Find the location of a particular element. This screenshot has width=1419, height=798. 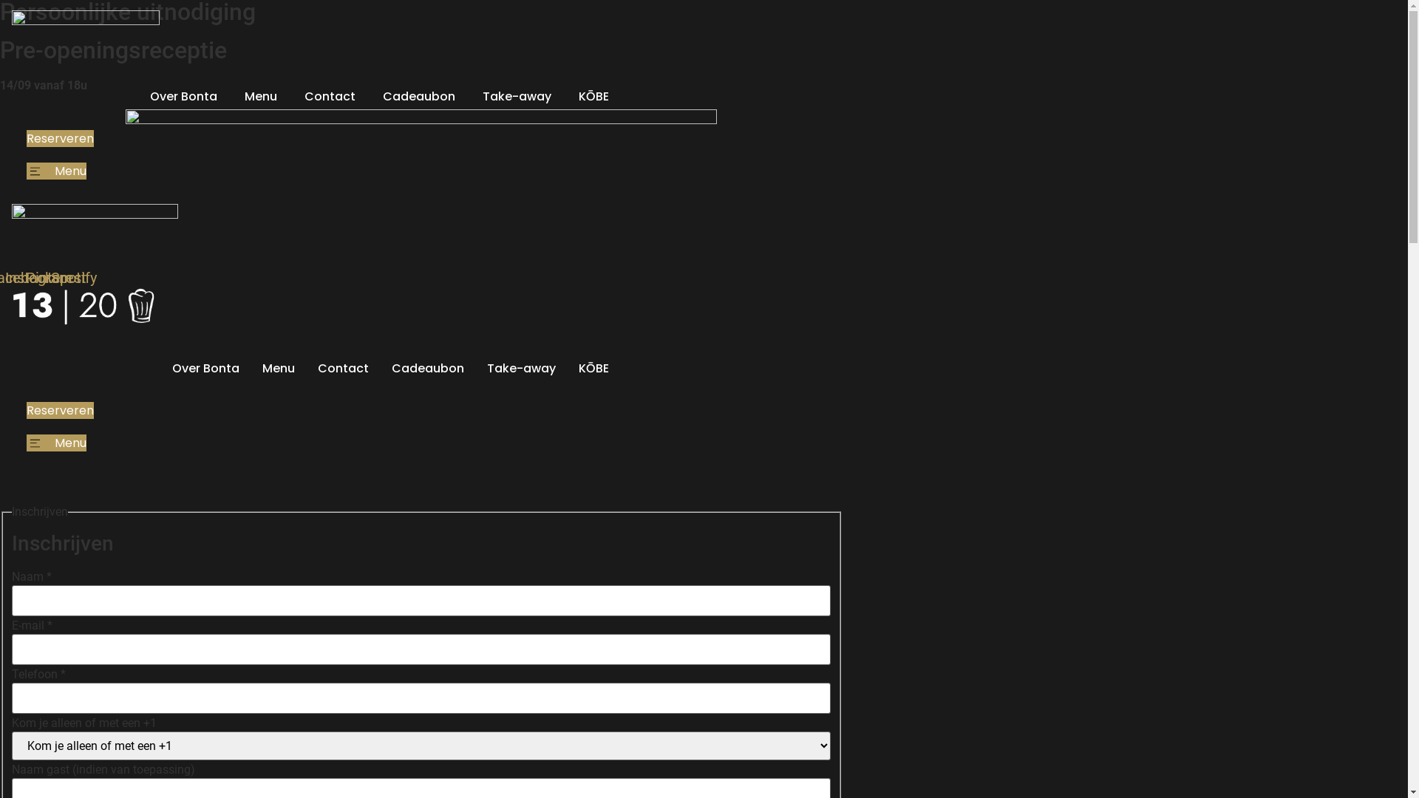

Over Bonta is located at coordinates (205, 369).